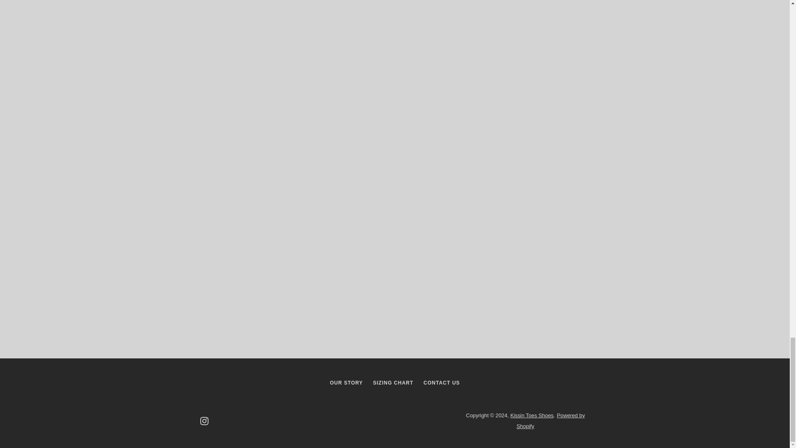  What do you see at coordinates (204, 420) in the screenshot?
I see `Kissin Toes Shoes on Instagram` at bounding box center [204, 420].